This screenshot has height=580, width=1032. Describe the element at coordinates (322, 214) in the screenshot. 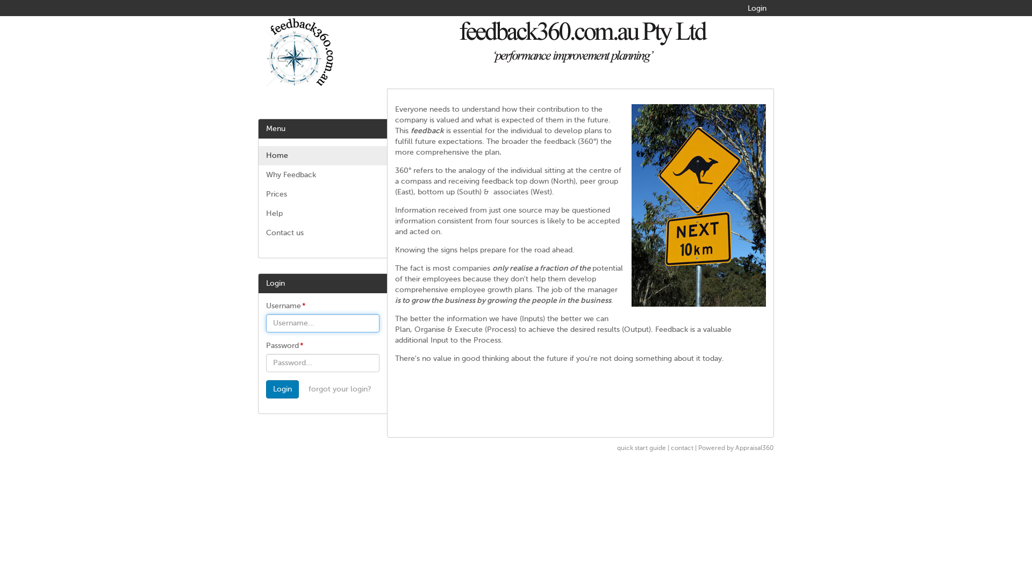

I see `Help` at that location.